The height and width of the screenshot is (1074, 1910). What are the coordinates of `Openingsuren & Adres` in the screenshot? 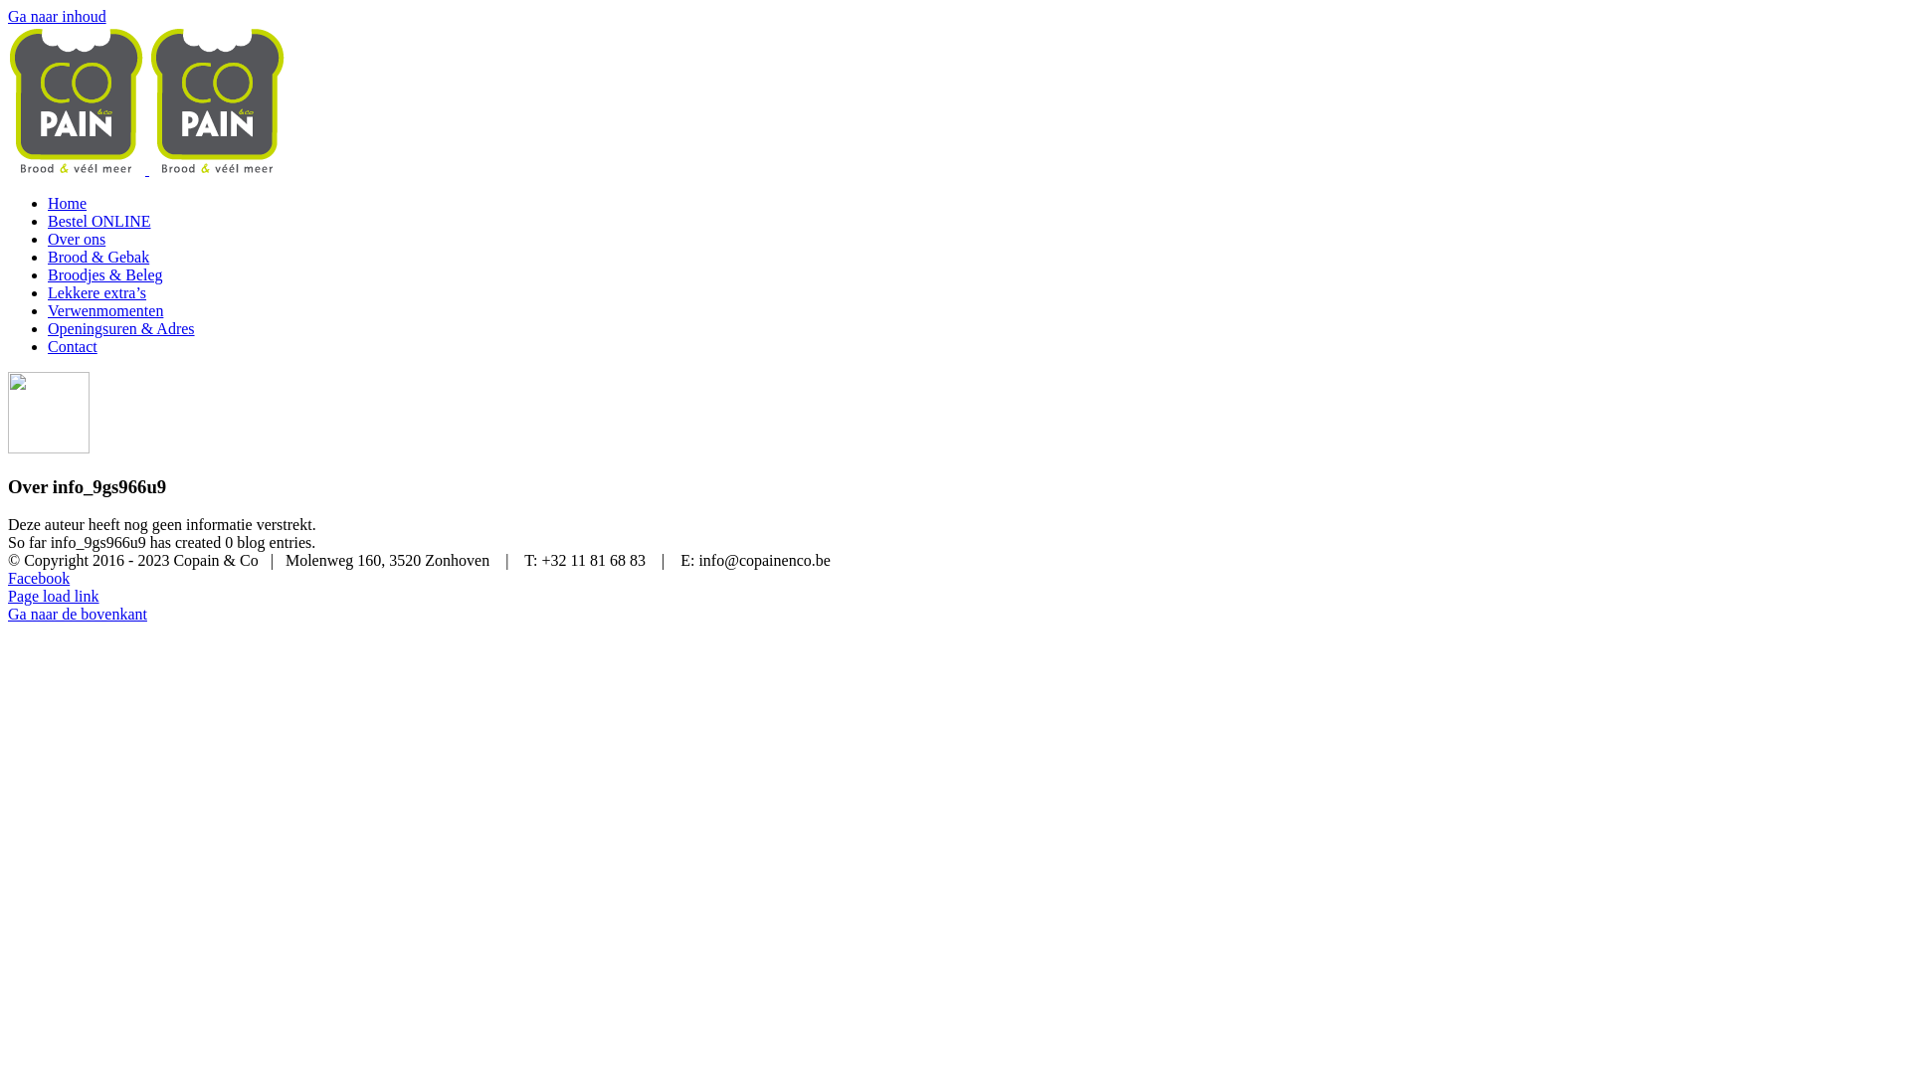 It's located at (121, 328).